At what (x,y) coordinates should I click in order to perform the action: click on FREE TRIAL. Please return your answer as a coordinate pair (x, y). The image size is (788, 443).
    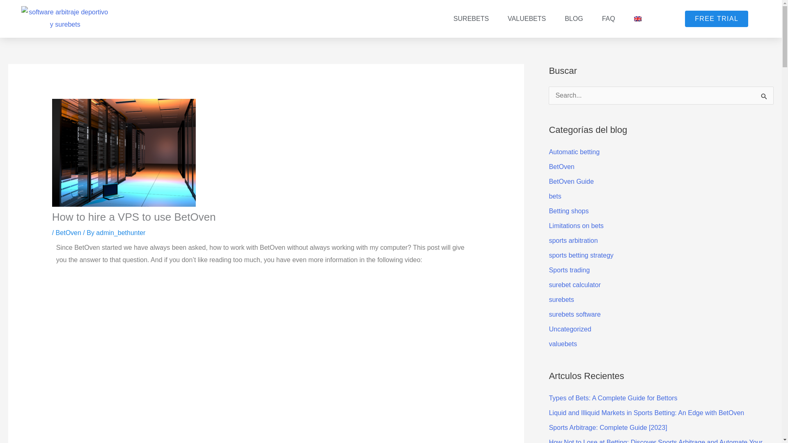
    Looking at the image, I should click on (716, 18).